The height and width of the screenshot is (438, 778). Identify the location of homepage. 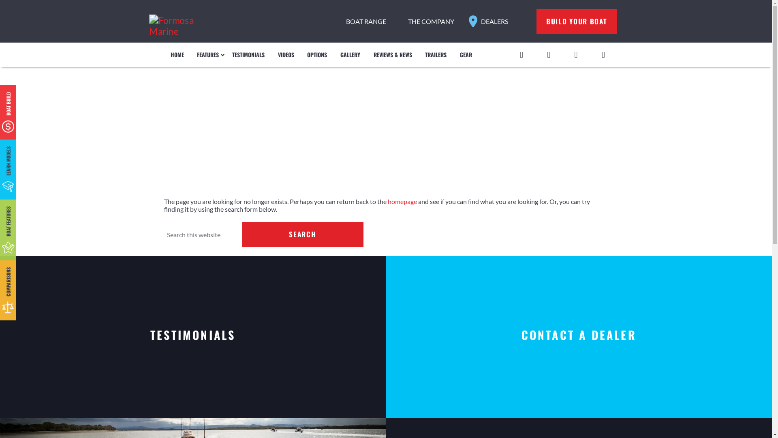
(402, 201).